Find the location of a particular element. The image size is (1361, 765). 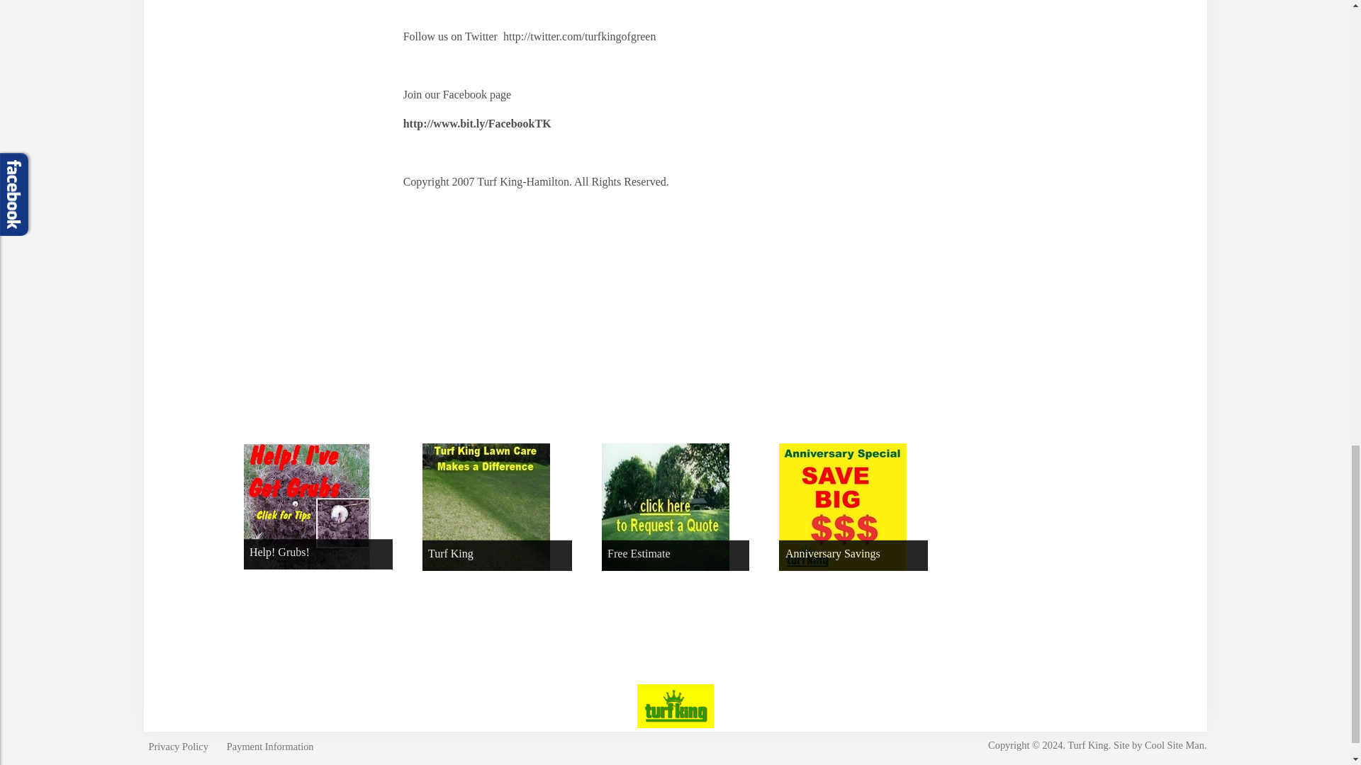

Cool Site Man Website is located at coordinates (1174, 745).